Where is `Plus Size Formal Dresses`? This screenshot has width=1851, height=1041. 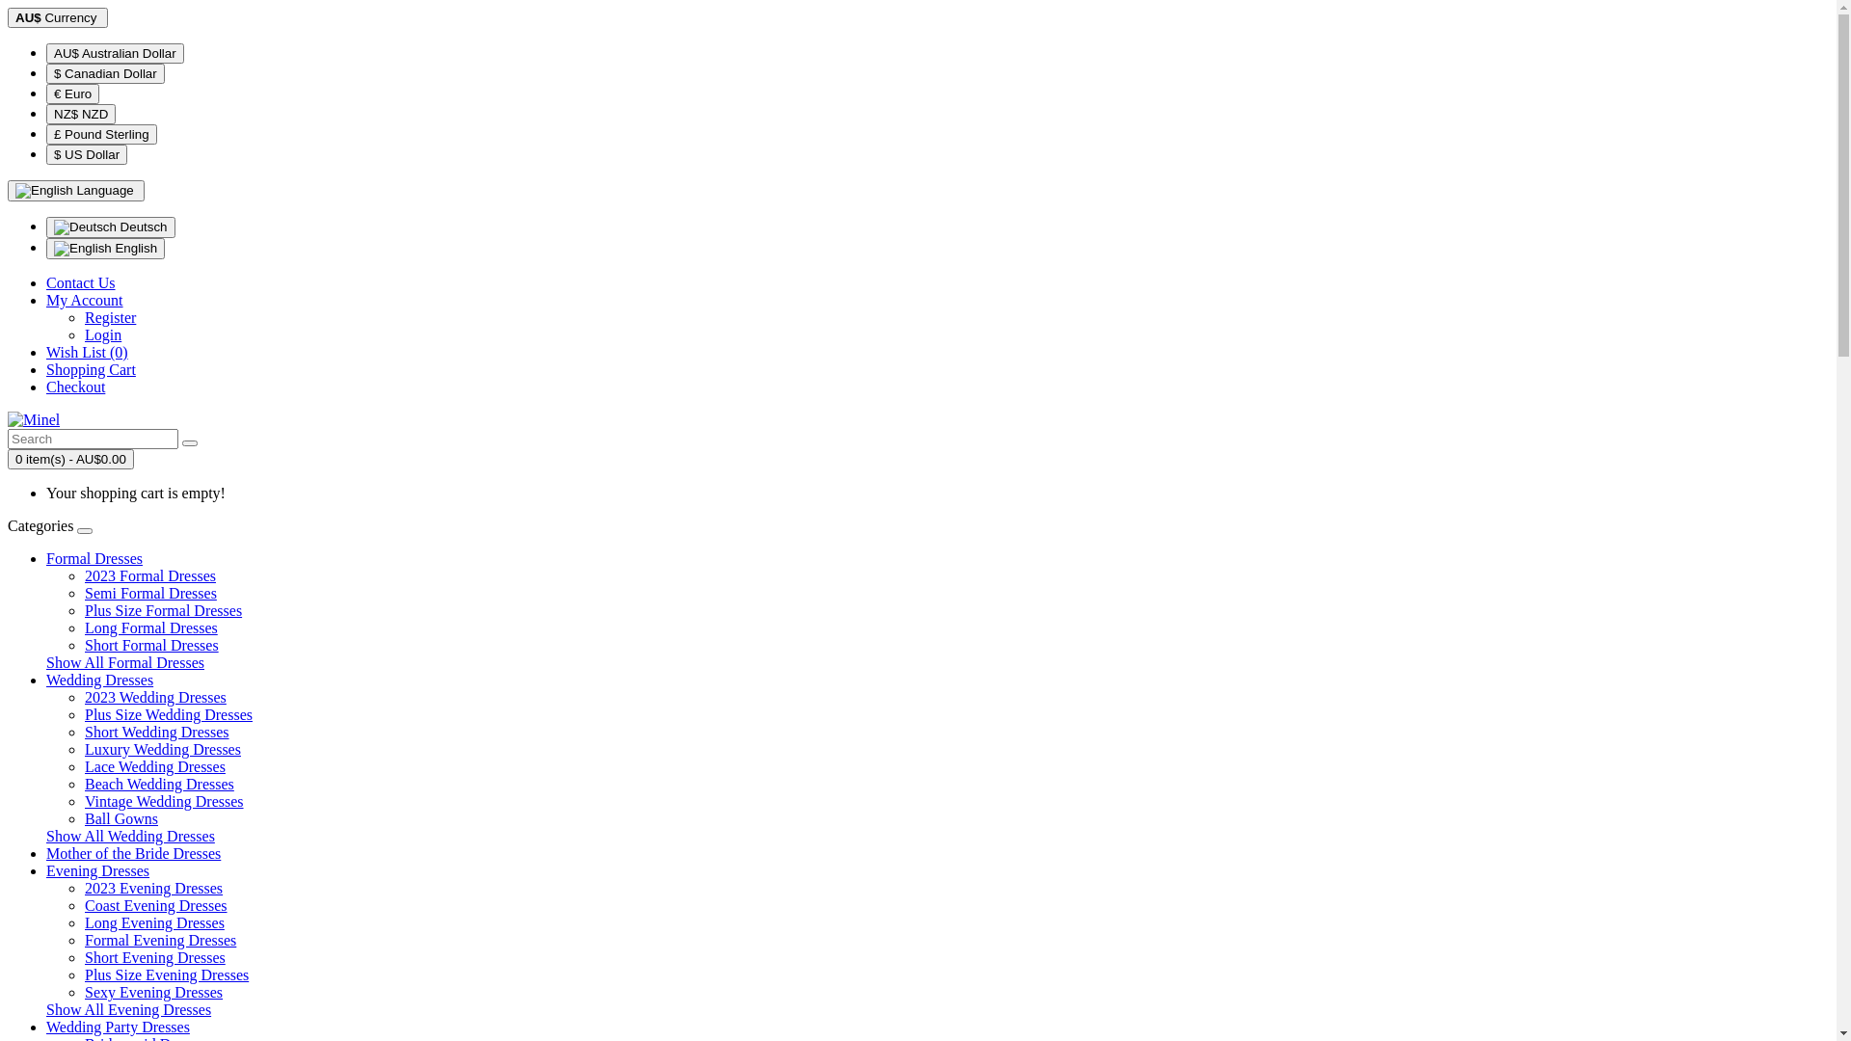
Plus Size Formal Dresses is located at coordinates (164, 611).